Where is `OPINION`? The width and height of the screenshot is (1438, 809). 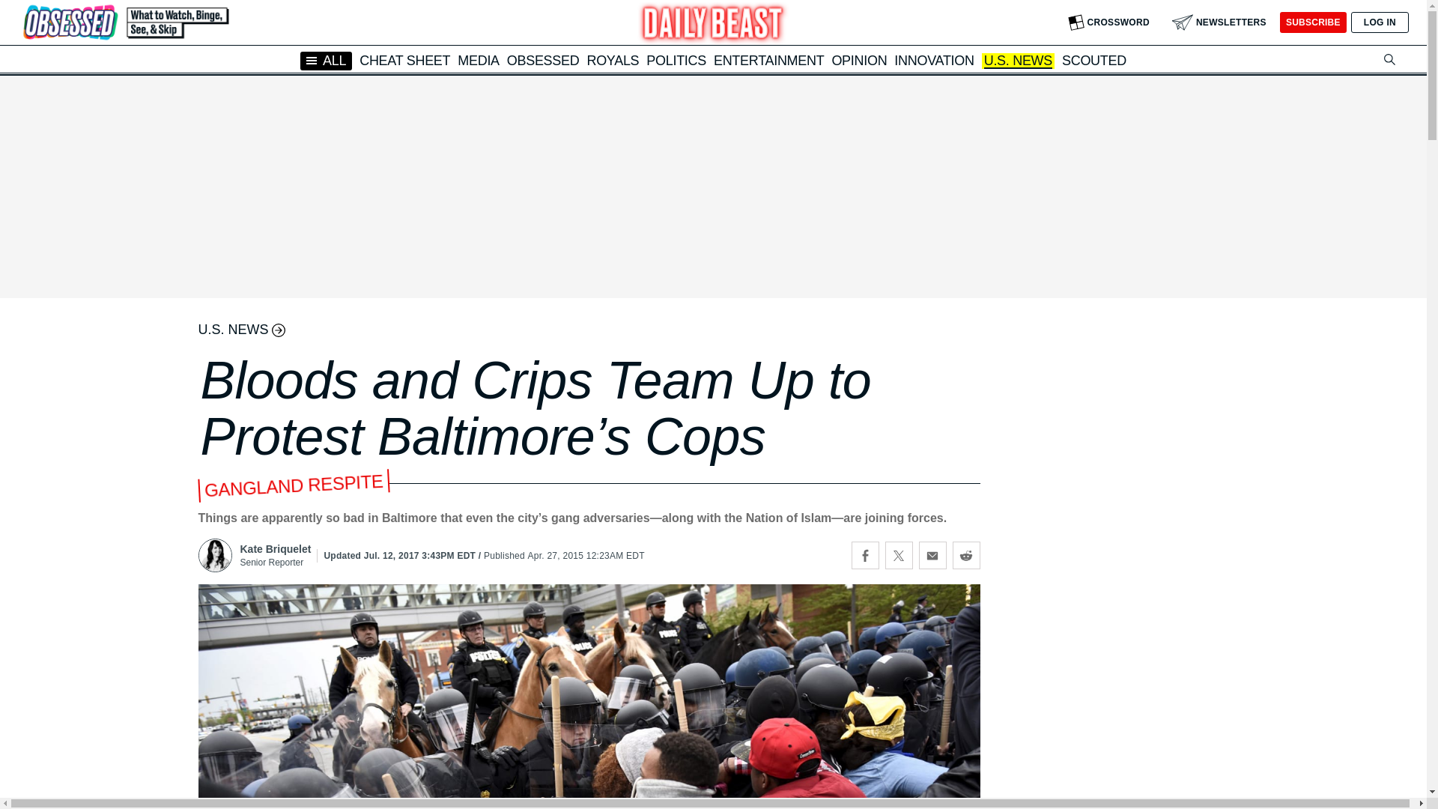 OPINION is located at coordinates (858, 60).